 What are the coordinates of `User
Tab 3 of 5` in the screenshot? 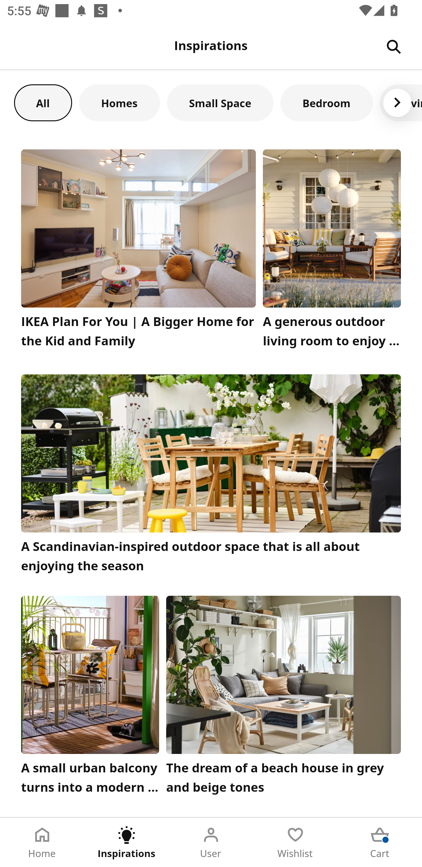 It's located at (211, 842).